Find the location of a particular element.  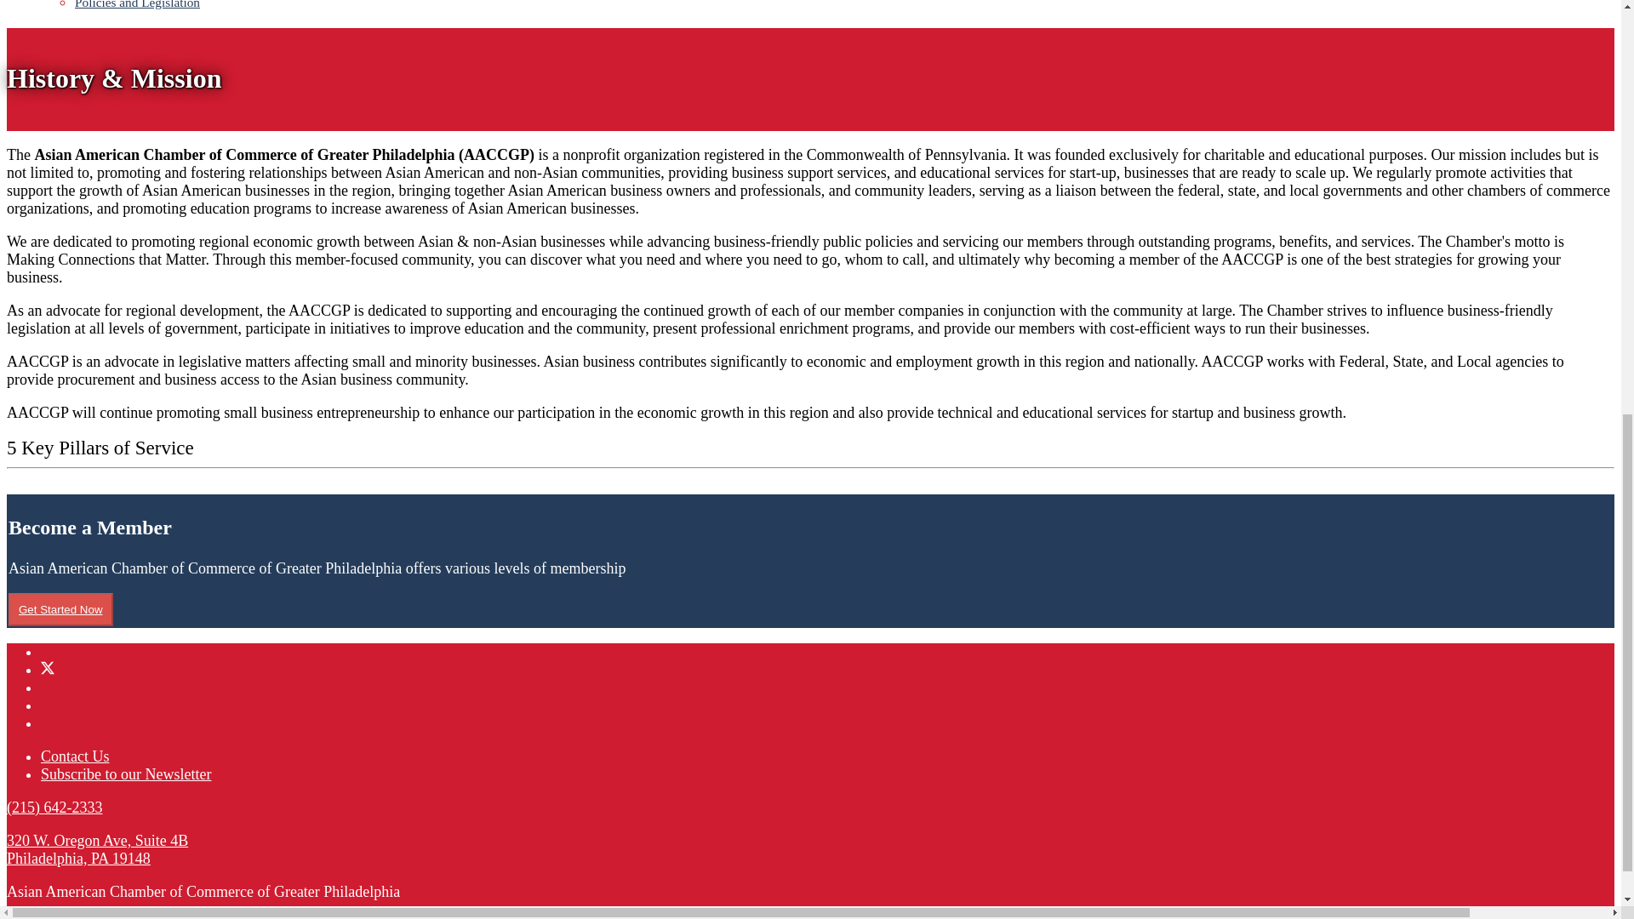

Policies and Legislation is located at coordinates (137, 4).